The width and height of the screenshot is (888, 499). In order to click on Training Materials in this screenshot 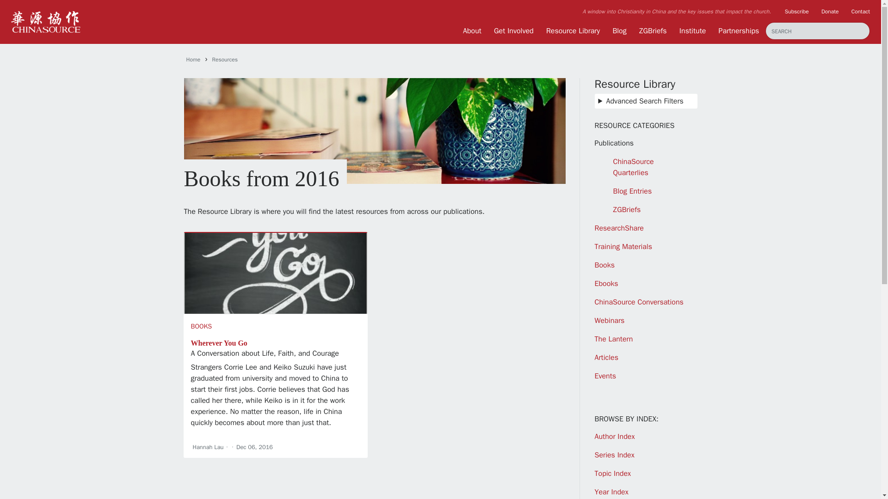, I will do `click(623, 247)`.